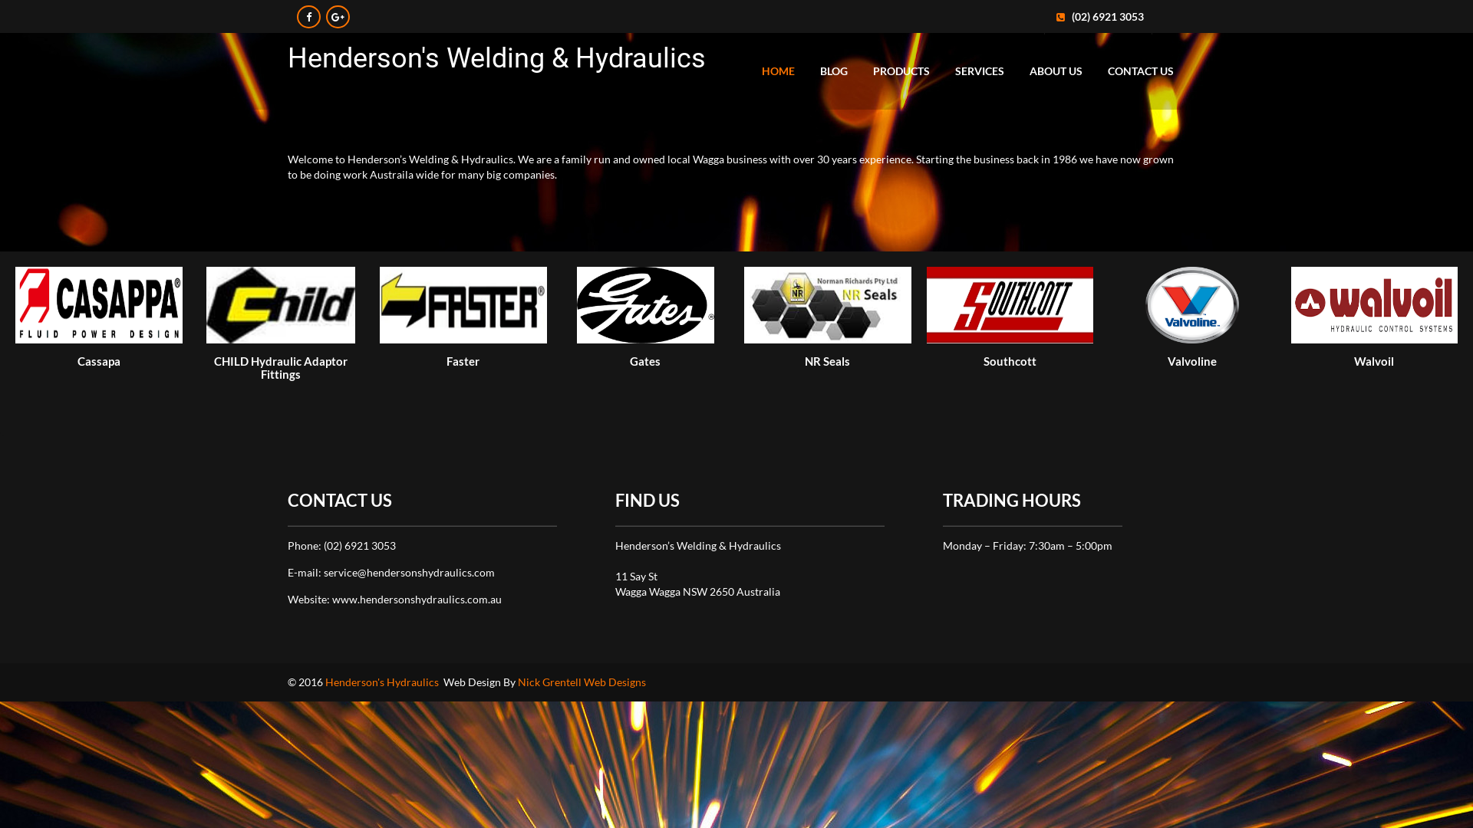 The width and height of the screenshot is (1473, 828). What do you see at coordinates (901, 71) in the screenshot?
I see `PRODUCTS` at bounding box center [901, 71].